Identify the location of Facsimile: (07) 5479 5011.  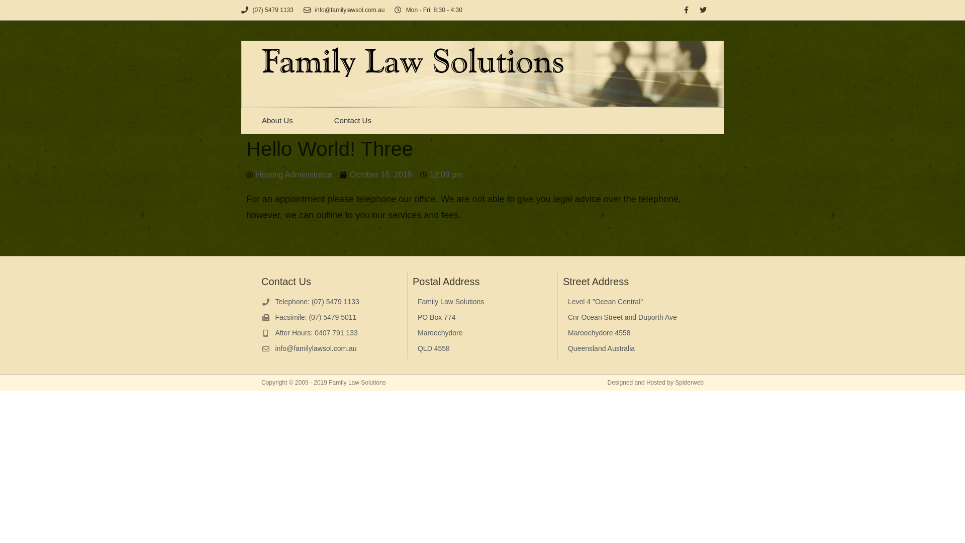
(332, 318).